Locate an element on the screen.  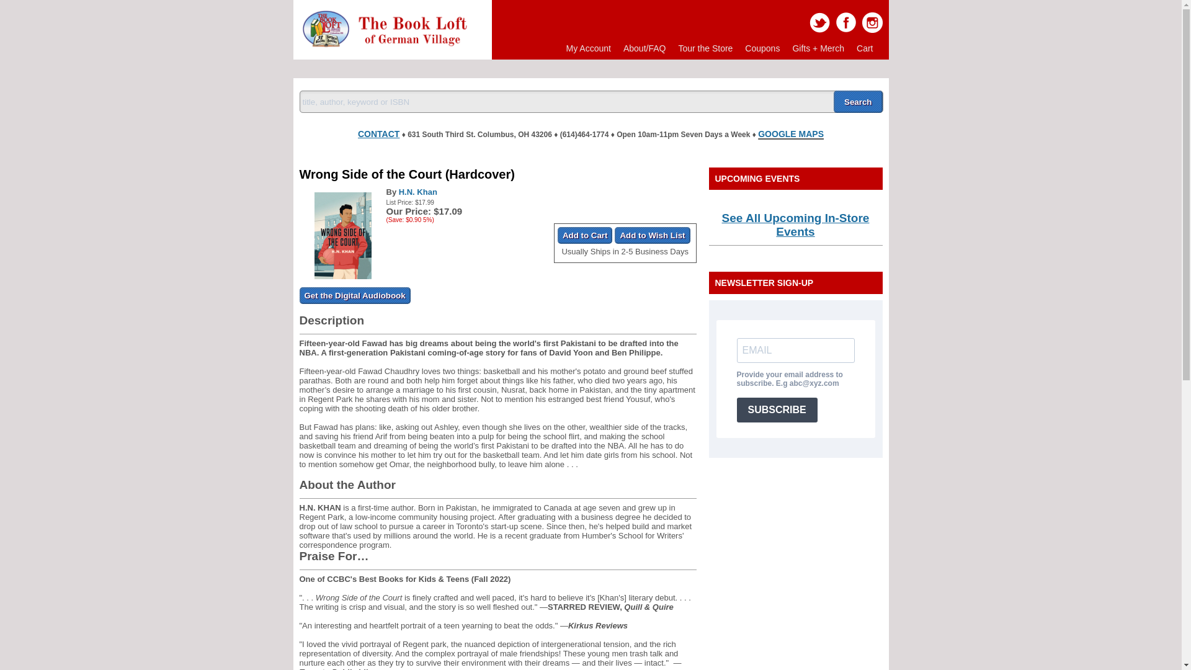
Get the Digital Audiobook is located at coordinates (354, 295).